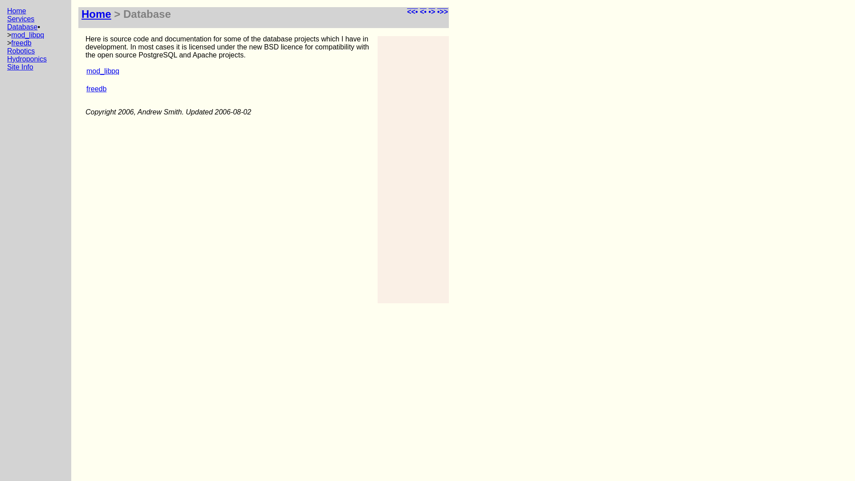 The width and height of the screenshot is (855, 481). Describe the element at coordinates (21, 51) in the screenshot. I see `Robotics` at that location.